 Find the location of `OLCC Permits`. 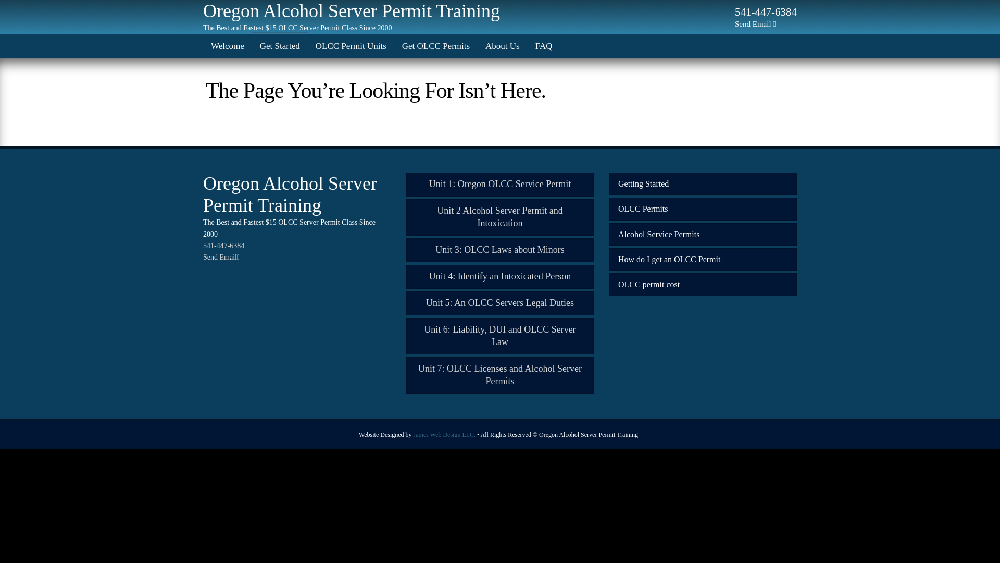

OLCC Permits is located at coordinates (703, 209).